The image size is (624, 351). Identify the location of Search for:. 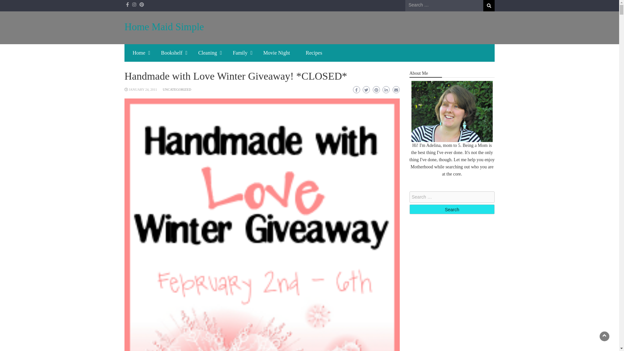
(452, 197).